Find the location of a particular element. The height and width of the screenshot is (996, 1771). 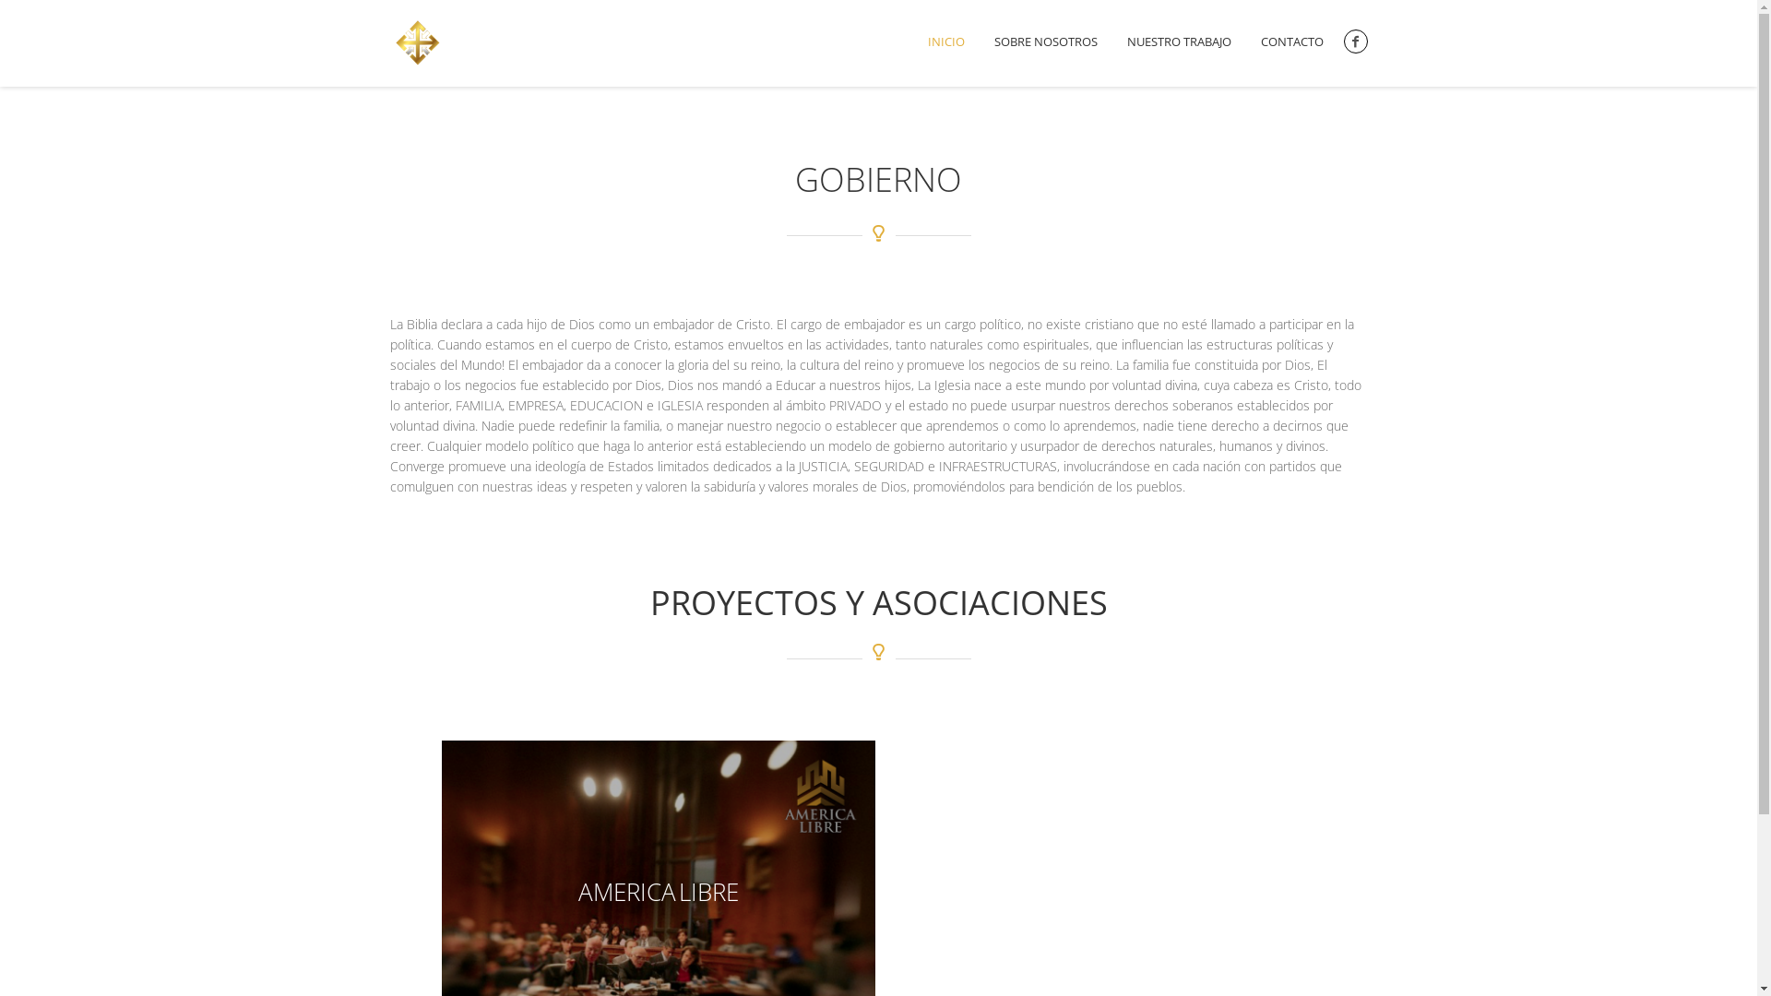

CONTACTO is located at coordinates (1291, 44).